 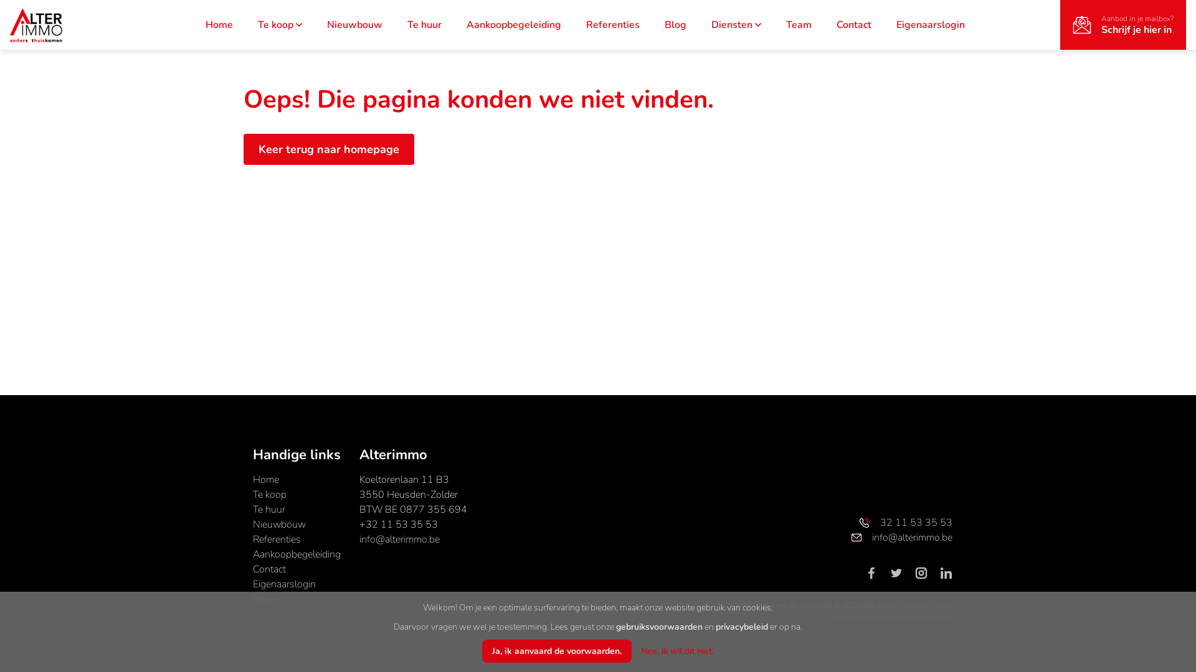 What do you see at coordinates (931, 617) in the screenshot?
I see `Privacybeleid` at bounding box center [931, 617].